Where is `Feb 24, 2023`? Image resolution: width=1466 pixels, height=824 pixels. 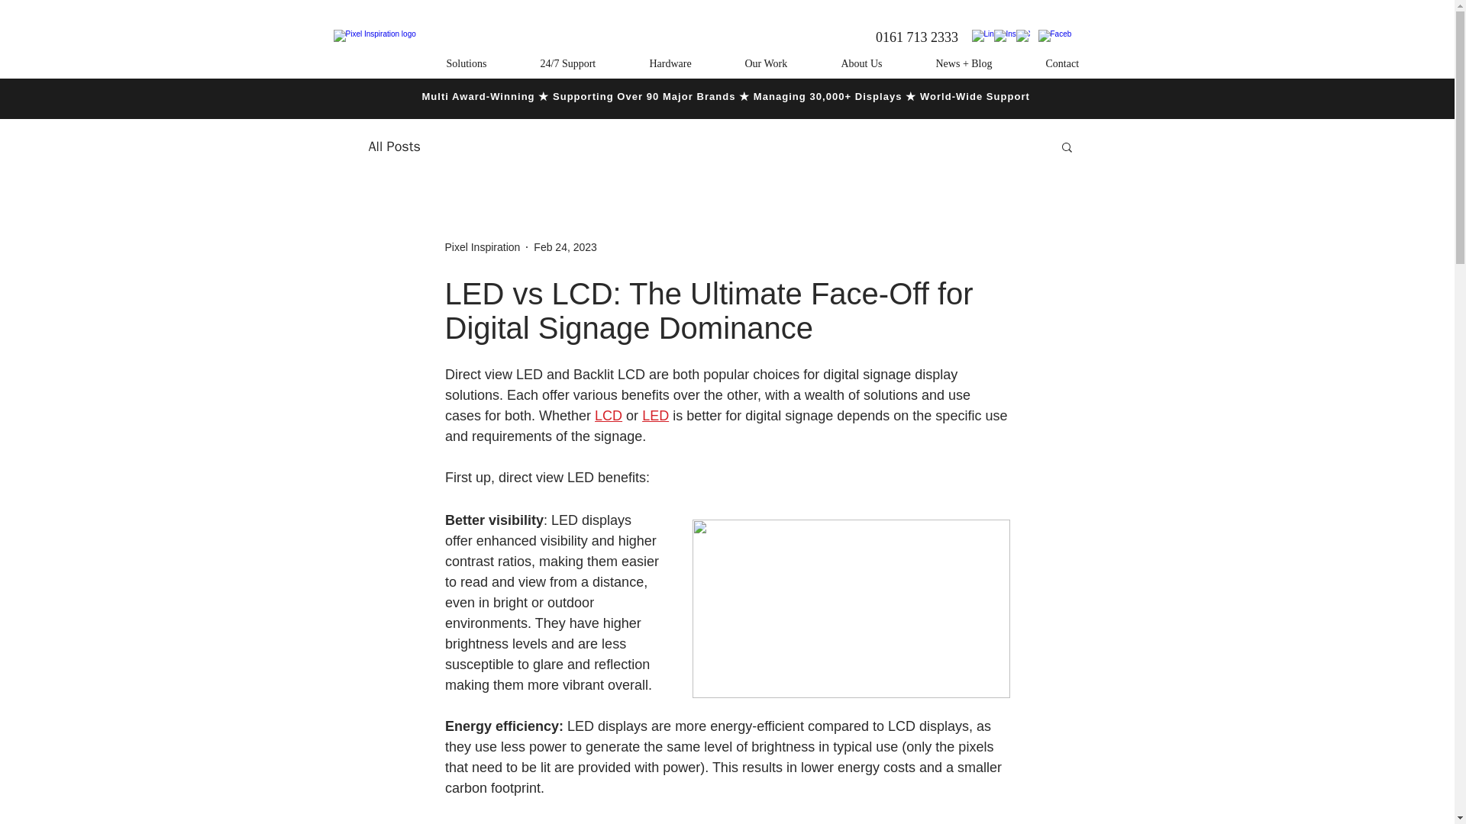
Feb 24, 2023 is located at coordinates (565, 247).